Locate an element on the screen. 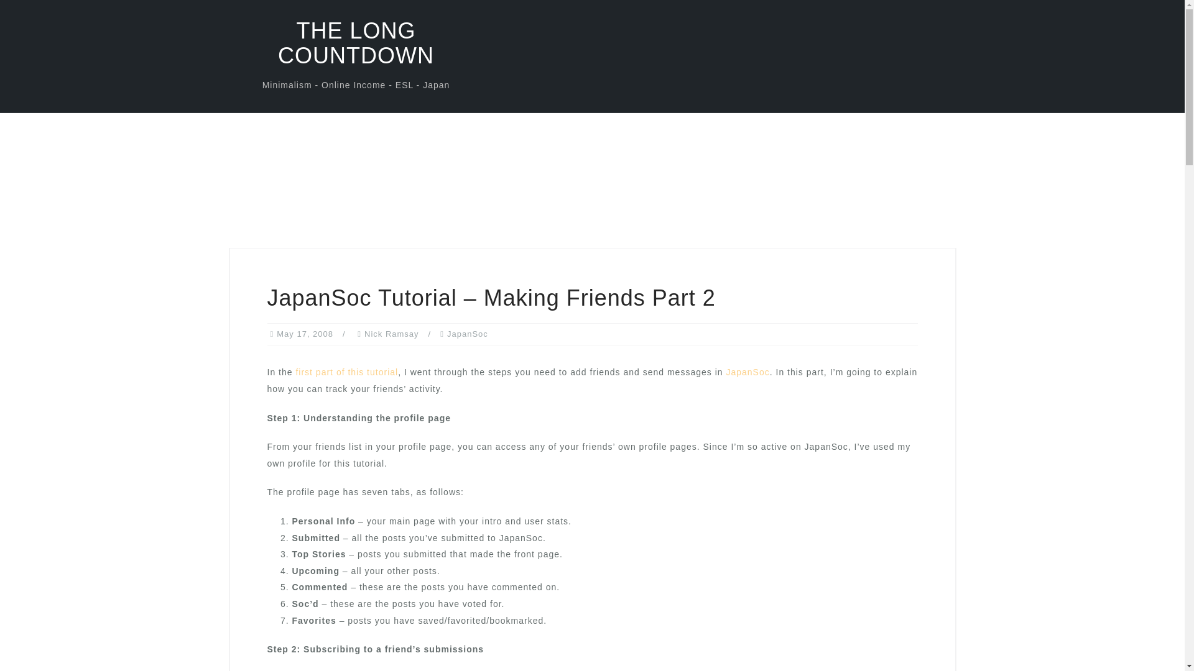 The width and height of the screenshot is (1194, 671). JapanSoc.com is located at coordinates (747, 372).